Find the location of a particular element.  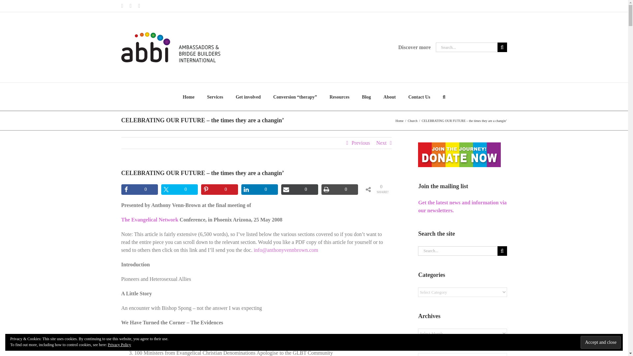

Share on Facebook is located at coordinates (139, 189).